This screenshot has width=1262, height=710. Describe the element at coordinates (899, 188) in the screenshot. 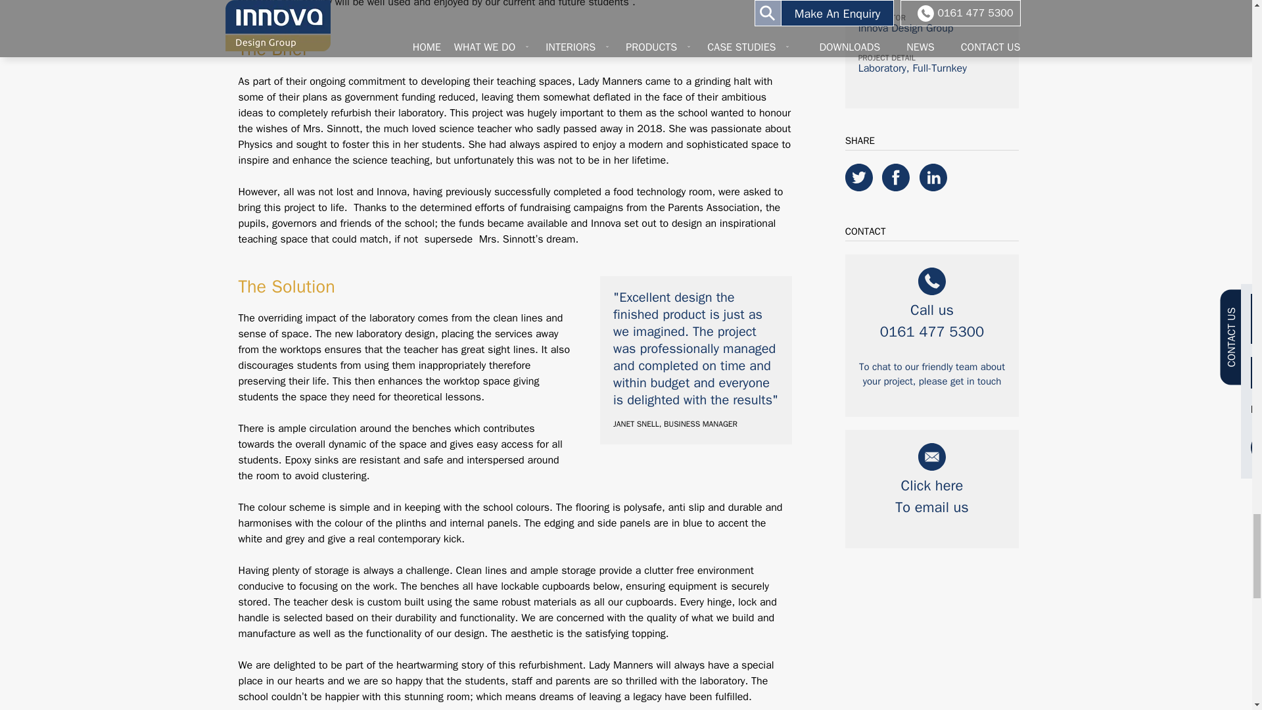

I see `Share on Facebook` at that location.